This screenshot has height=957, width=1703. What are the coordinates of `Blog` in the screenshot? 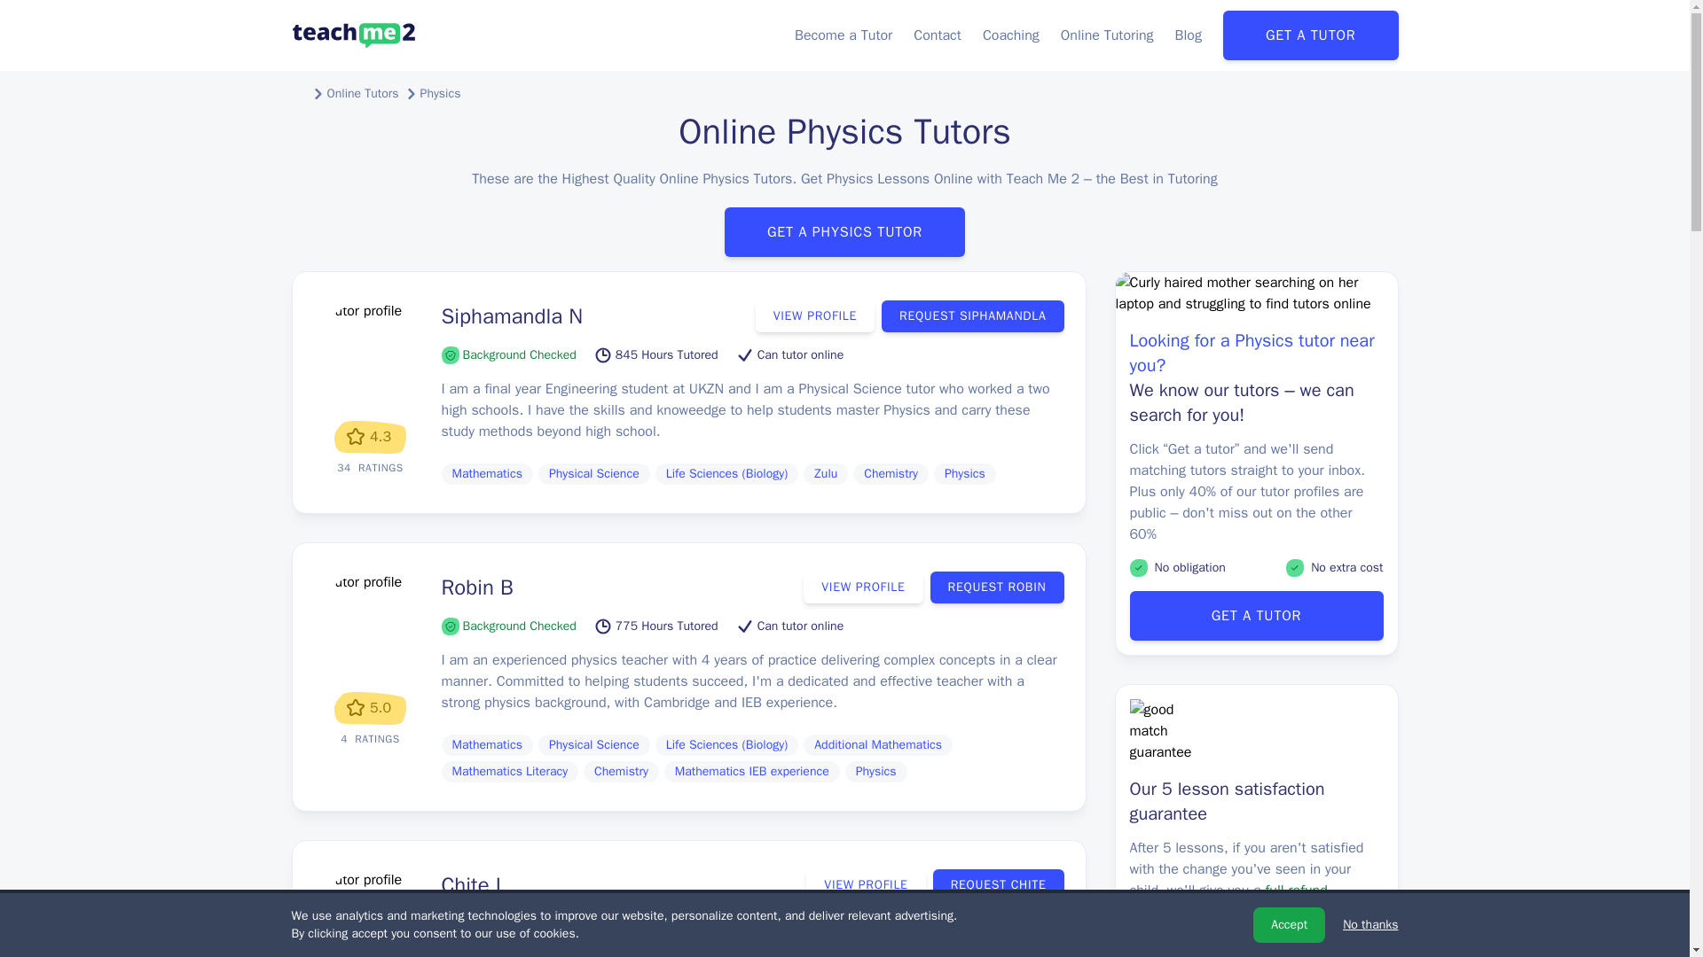 It's located at (1189, 35).